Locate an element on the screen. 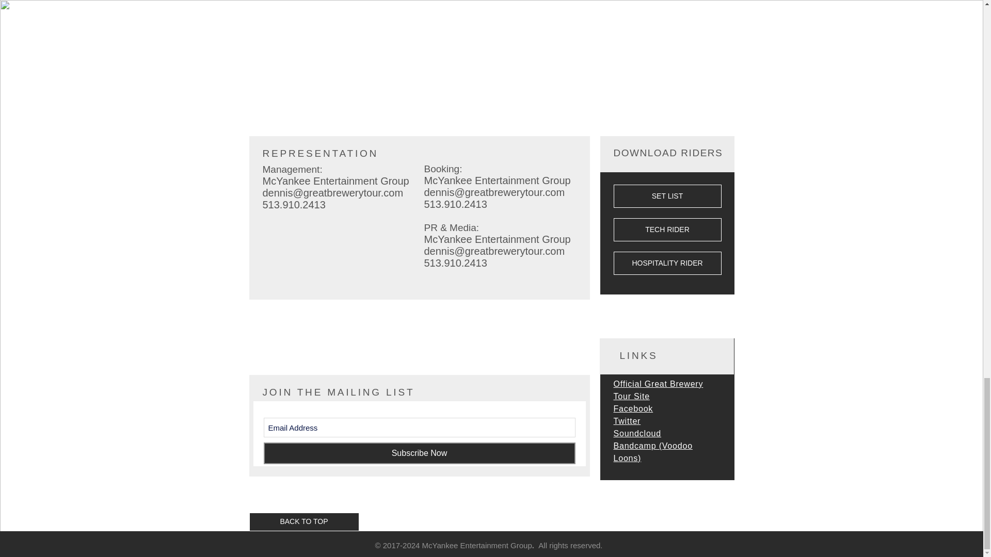 Image resolution: width=991 pixels, height=557 pixels. BACK TO TOP is located at coordinates (303, 522).